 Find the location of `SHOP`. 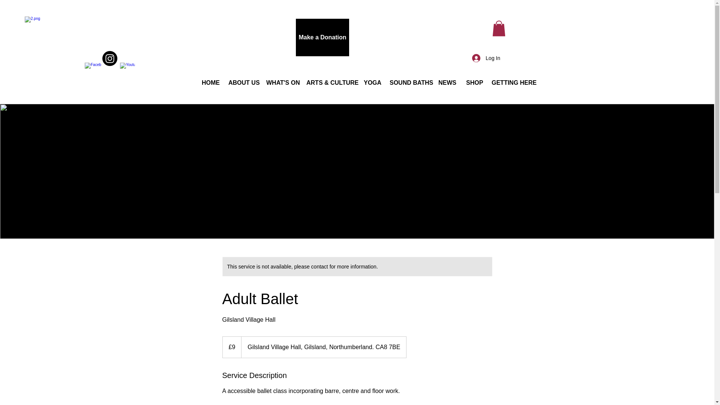

SHOP is located at coordinates (473, 82).